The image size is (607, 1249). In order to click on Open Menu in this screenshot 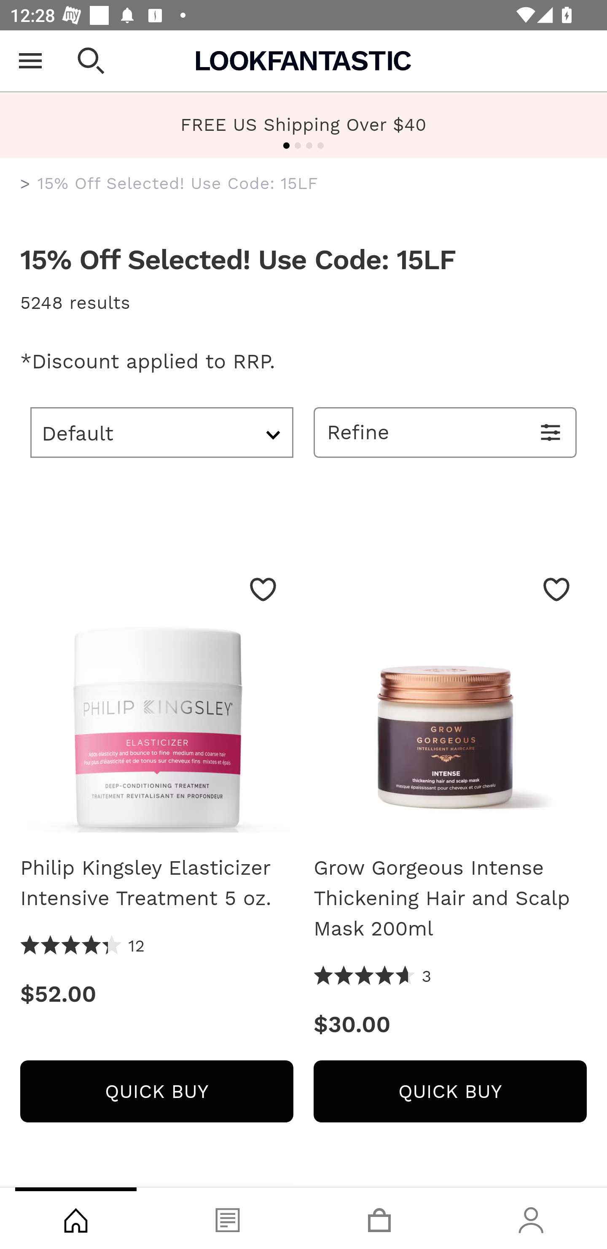, I will do `click(30, 61)`.